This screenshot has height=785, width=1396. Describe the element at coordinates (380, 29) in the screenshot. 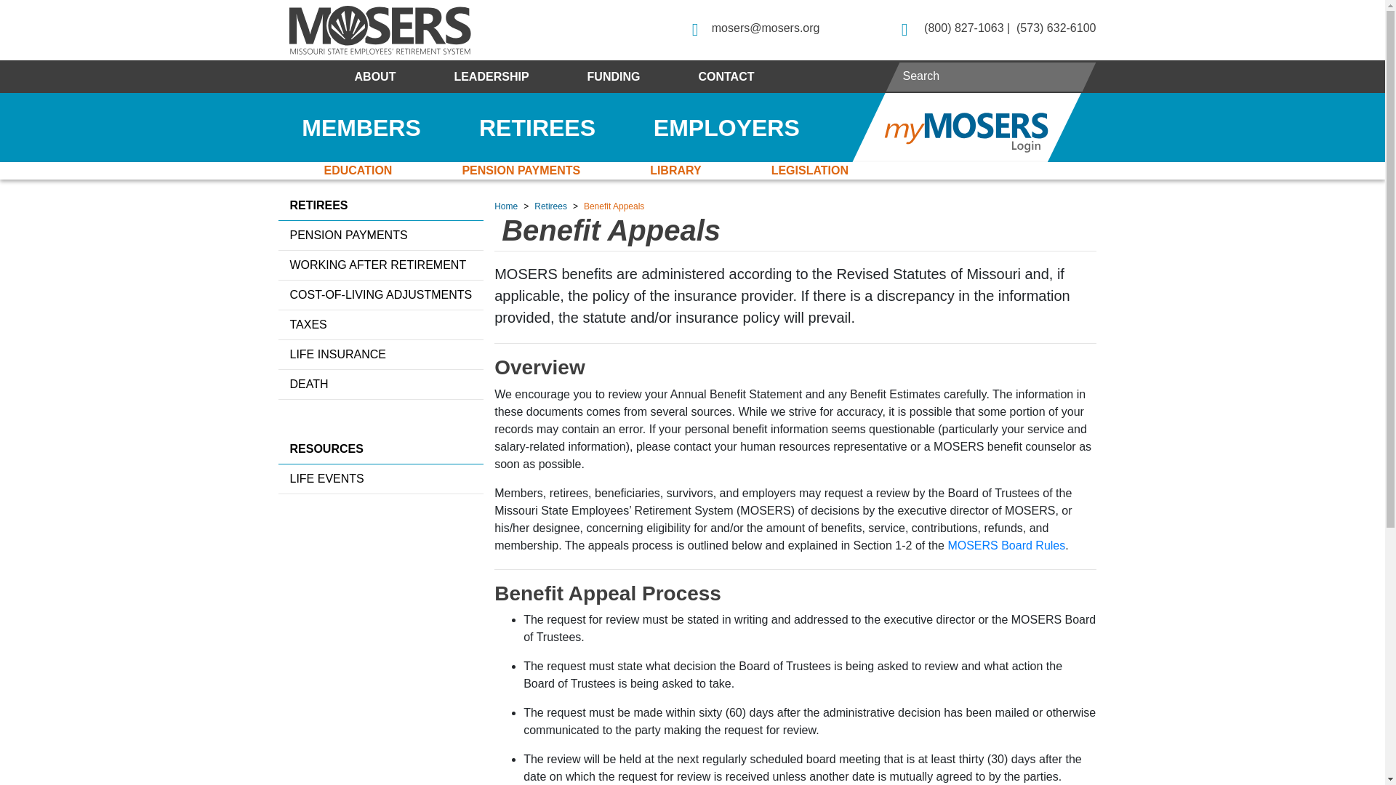

I see `MOSERS Home` at that location.